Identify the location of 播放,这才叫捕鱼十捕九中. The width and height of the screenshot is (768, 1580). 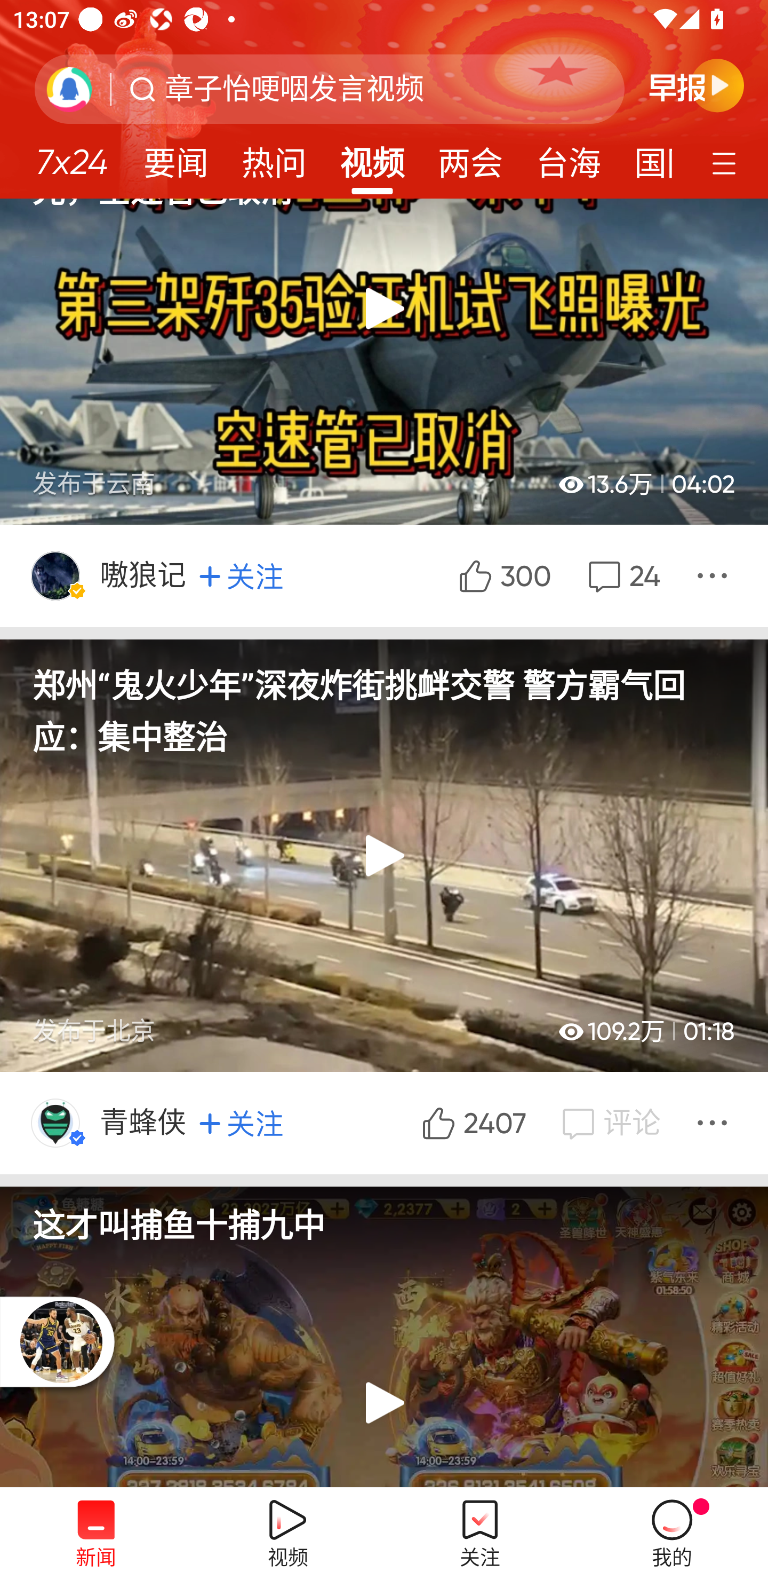
(384, 1337).